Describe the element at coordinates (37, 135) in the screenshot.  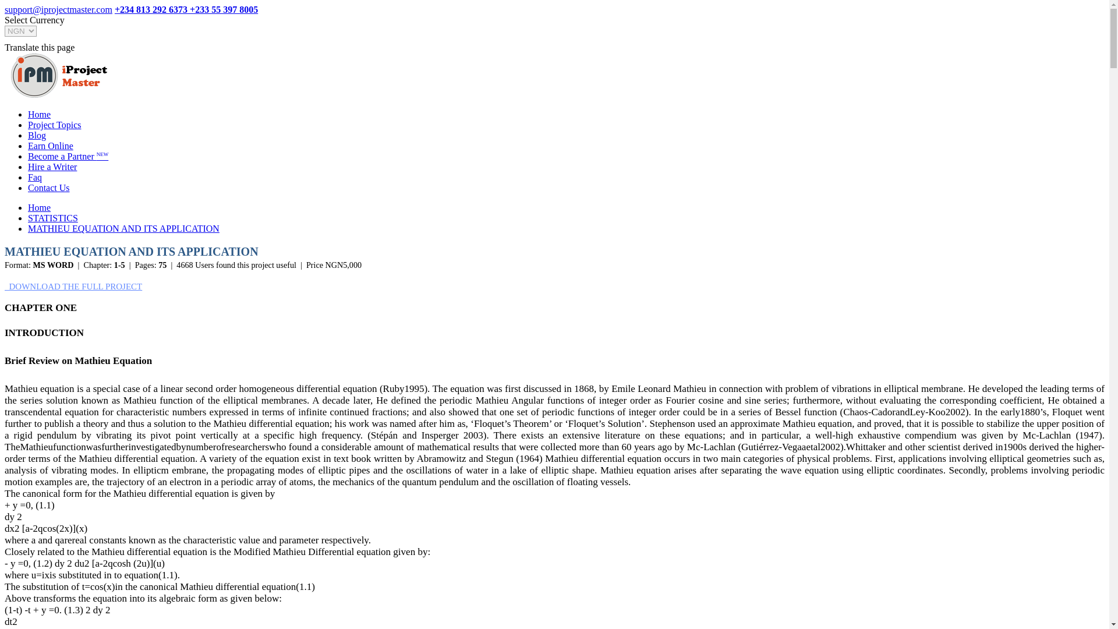
I see `Blog` at that location.